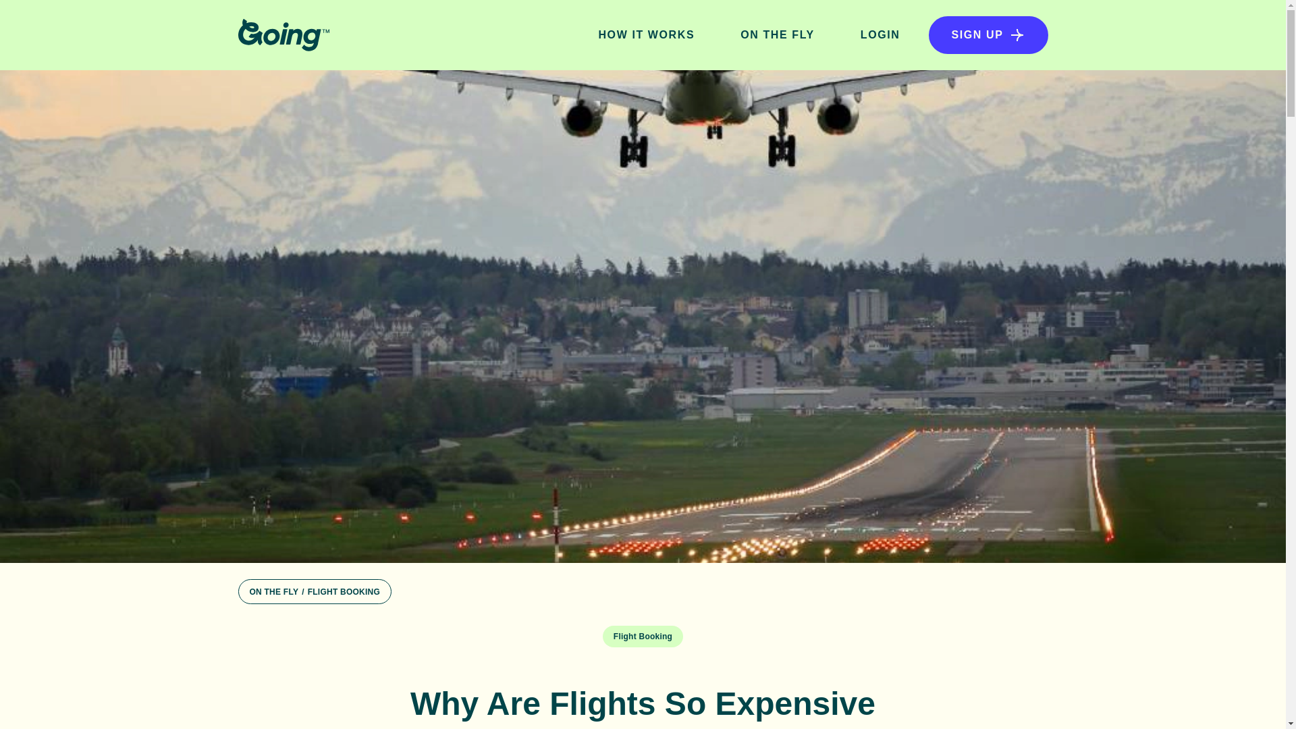  What do you see at coordinates (344, 592) in the screenshot?
I see `FLIGHT BOOKING` at bounding box center [344, 592].